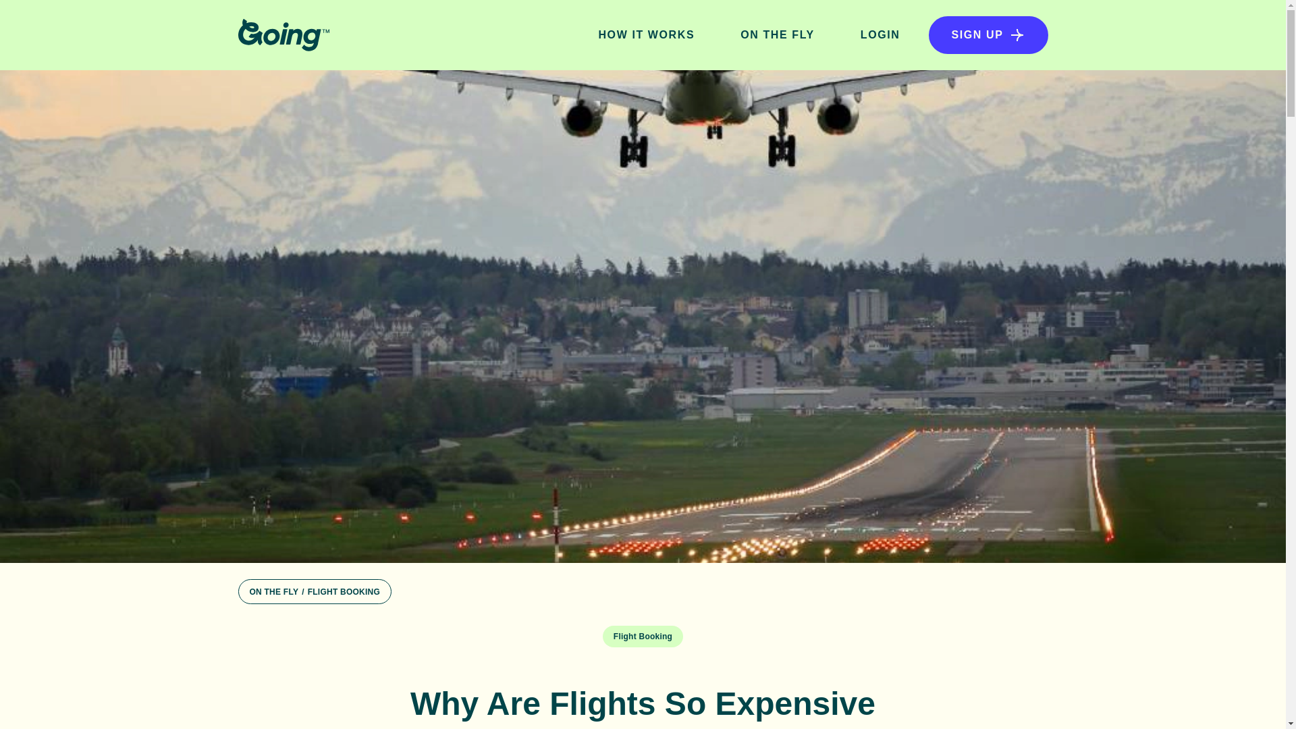  What do you see at coordinates (344, 592) in the screenshot?
I see `FLIGHT BOOKING` at bounding box center [344, 592].